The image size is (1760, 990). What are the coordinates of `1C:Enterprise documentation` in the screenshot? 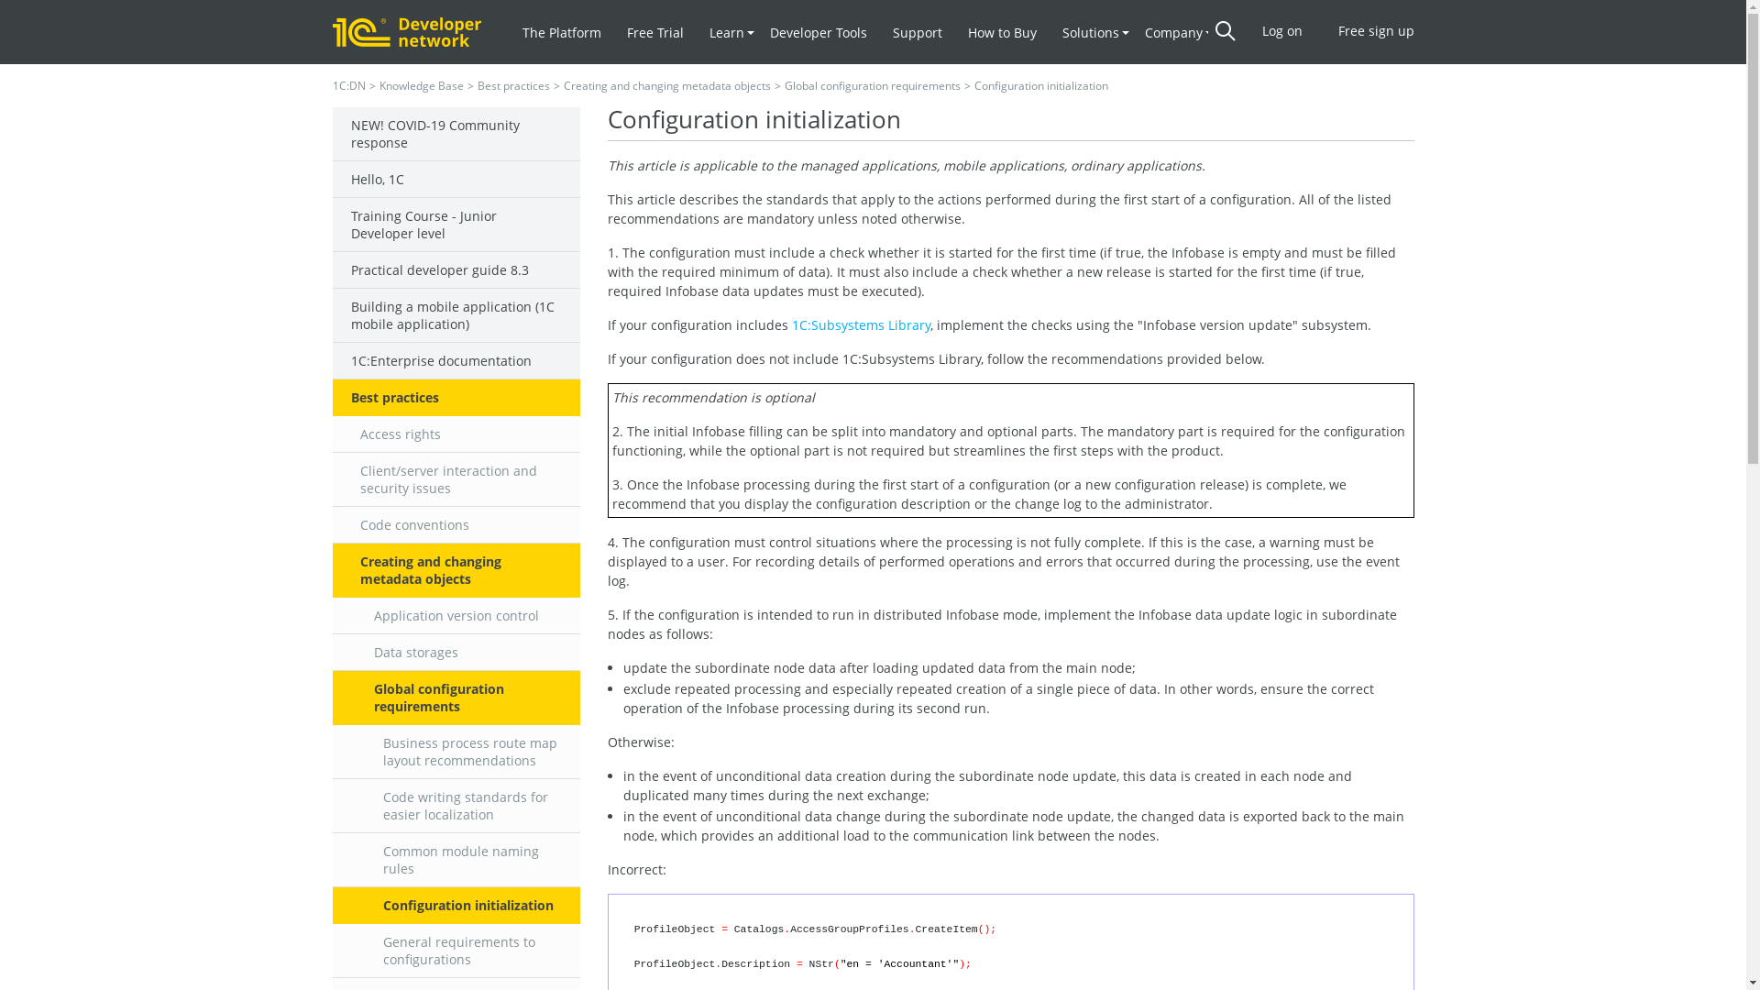 It's located at (456, 361).